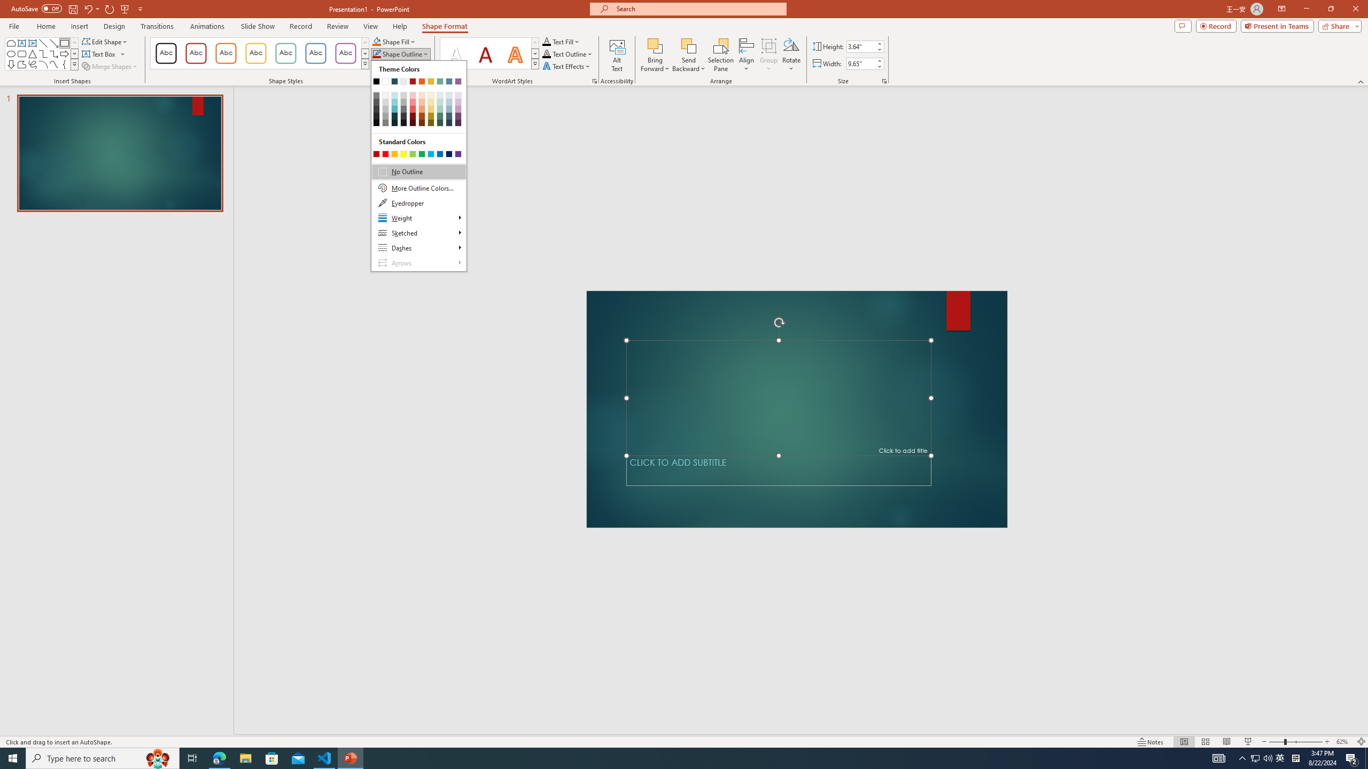 The image size is (1368, 769). I want to click on Send Backward, so click(689, 55).